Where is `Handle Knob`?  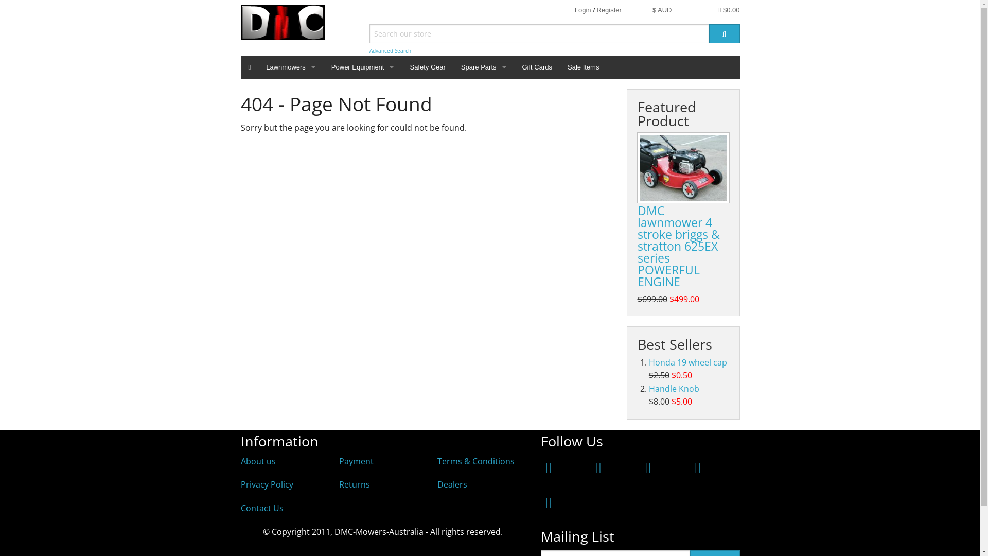 Handle Knob is located at coordinates (674, 389).